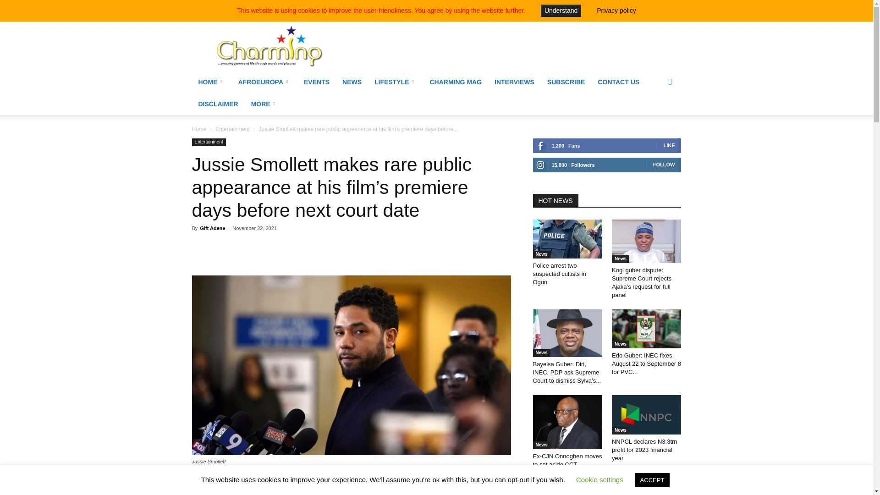  What do you see at coordinates (377, 6) in the screenshot?
I see `Disclaimer` at bounding box center [377, 6].